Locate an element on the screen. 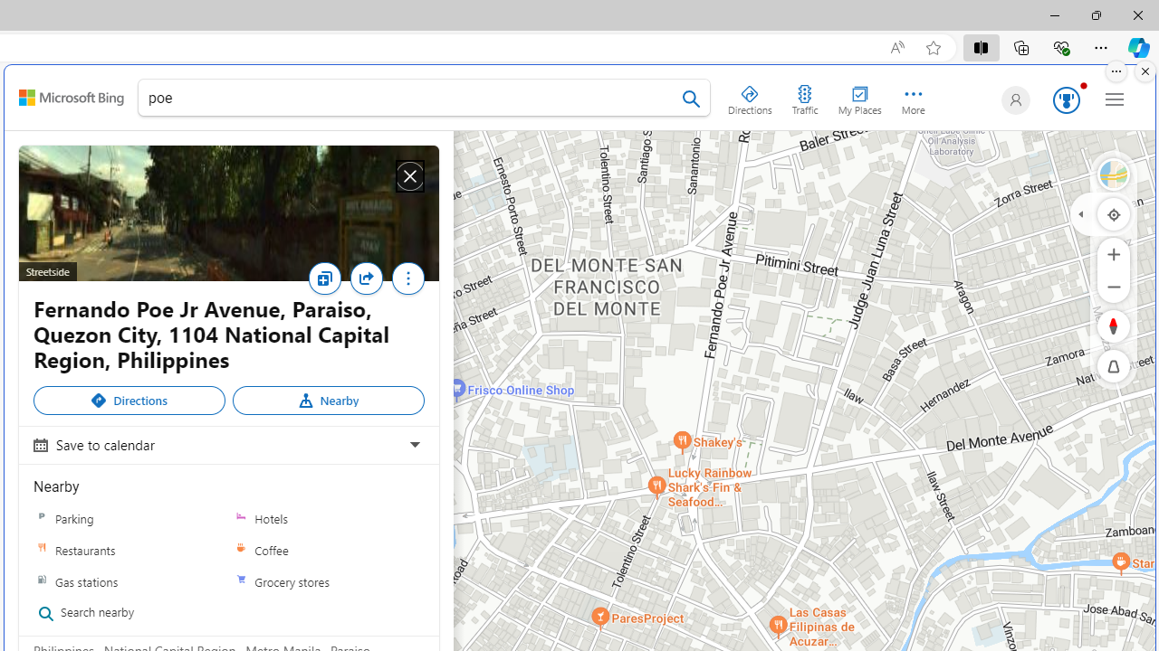 Image resolution: width=1159 pixels, height=651 pixels. Zoom Out is located at coordinates (1114, 286).